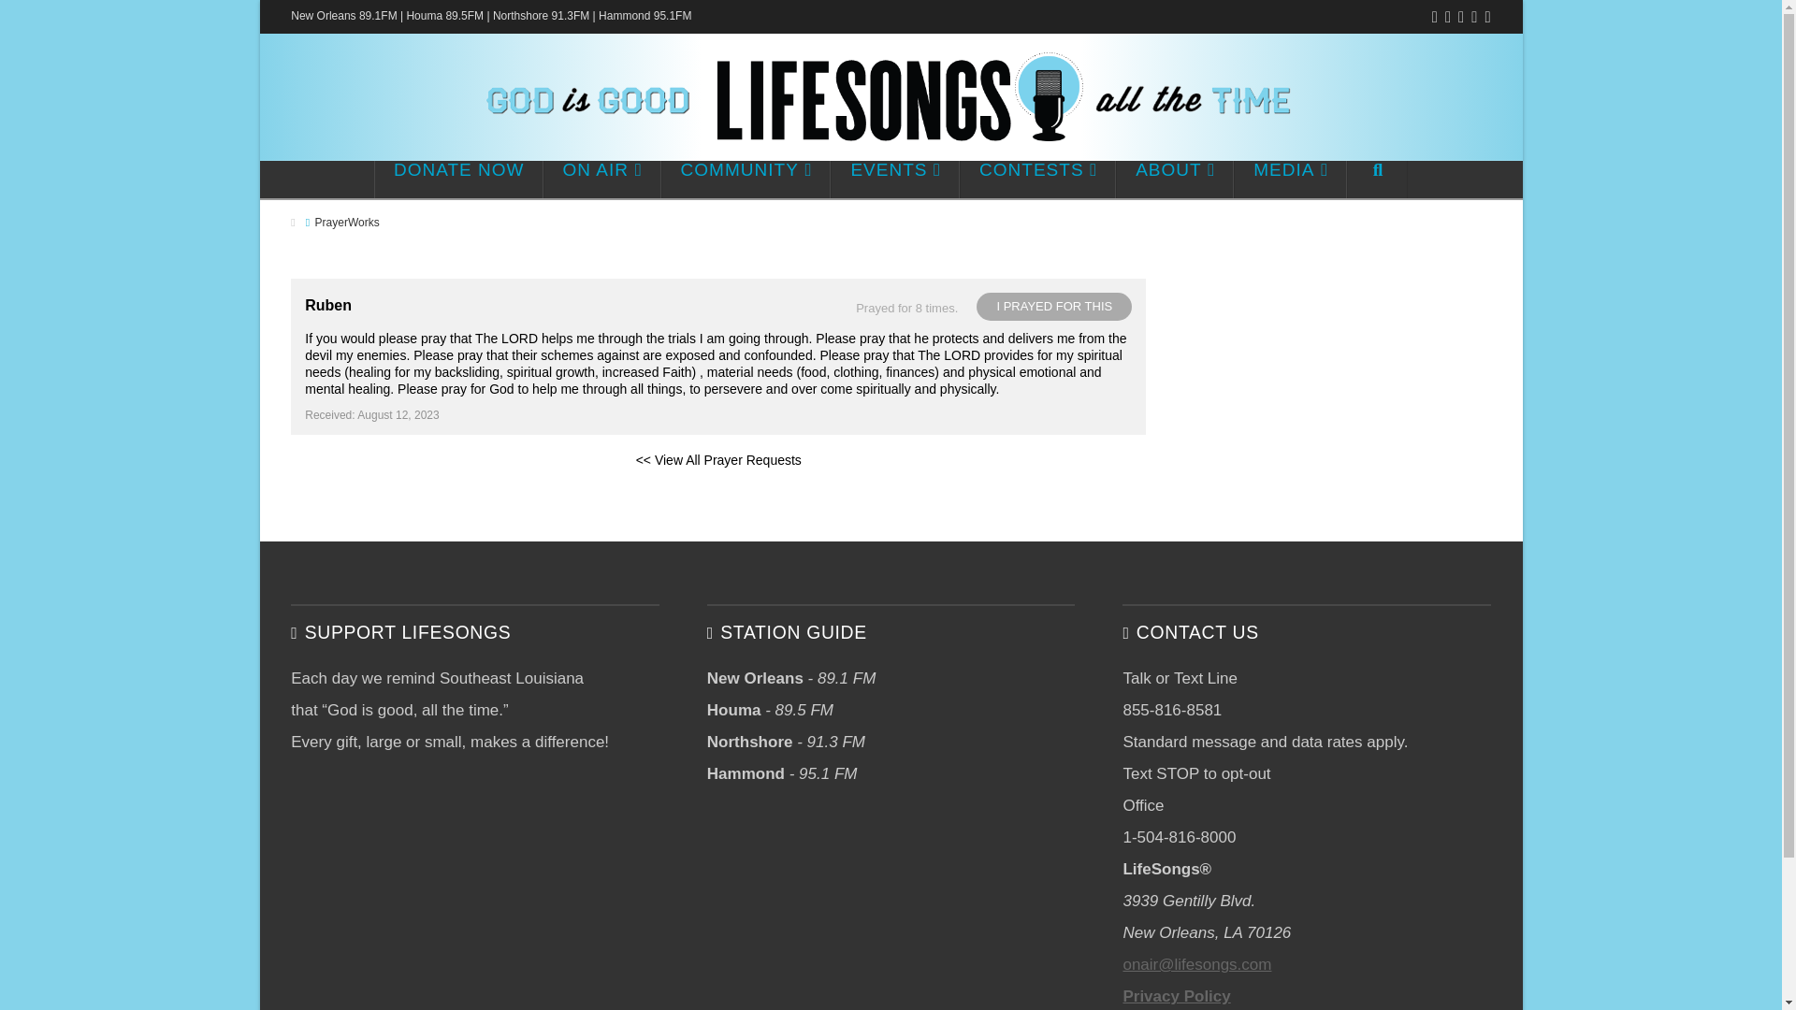 This screenshot has width=1796, height=1010. Describe the element at coordinates (458, 179) in the screenshot. I see `DONATE NOW` at that location.